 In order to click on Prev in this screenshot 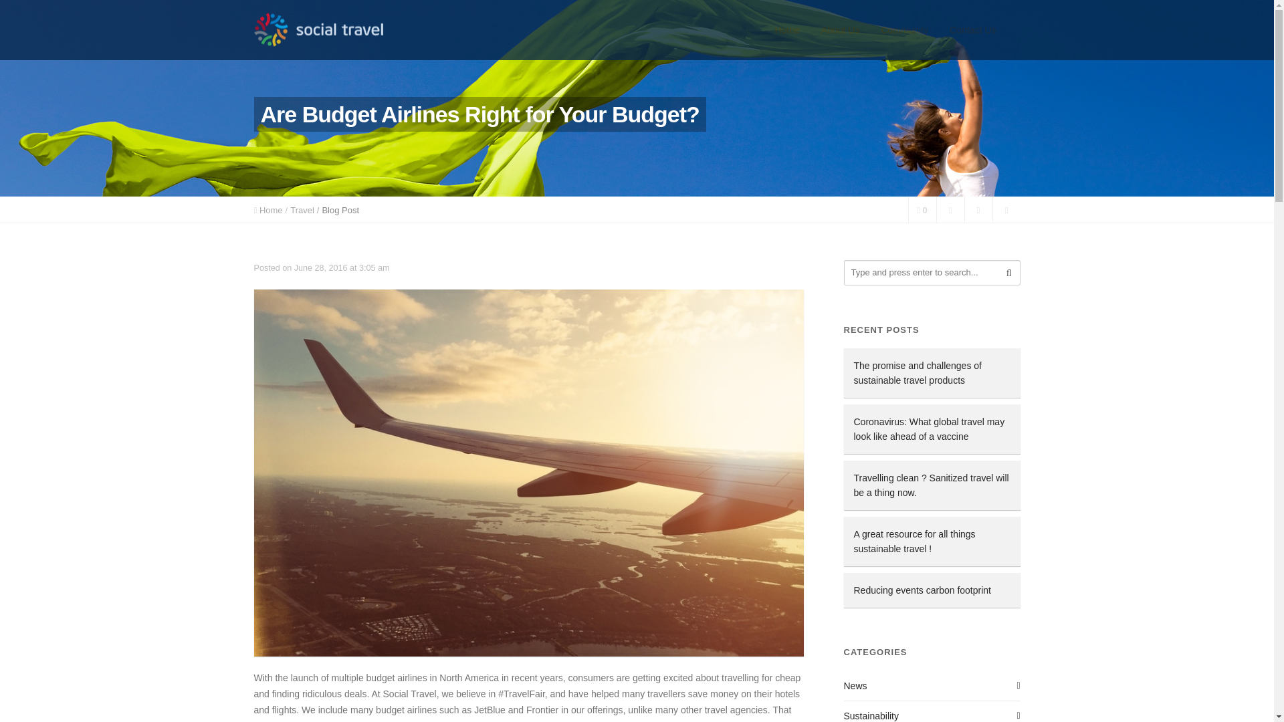, I will do `click(950, 209)`.